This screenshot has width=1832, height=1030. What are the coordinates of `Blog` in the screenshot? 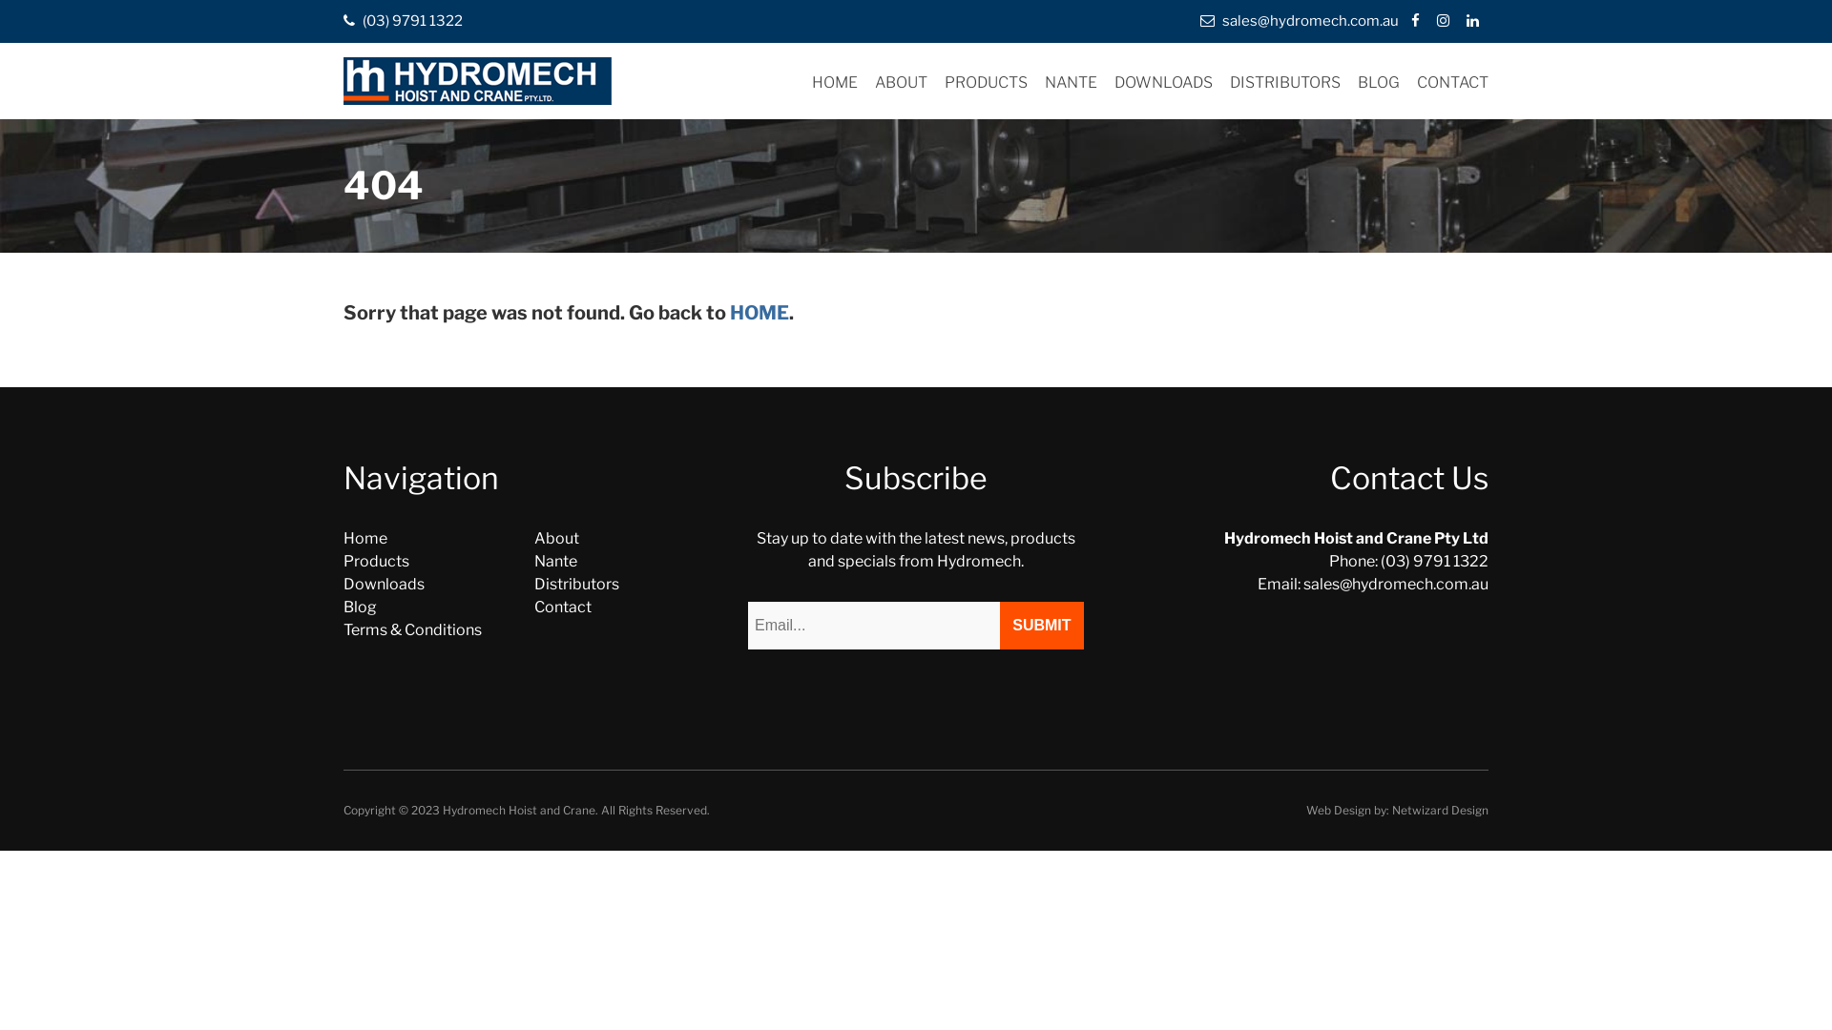 It's located at (361, 607).